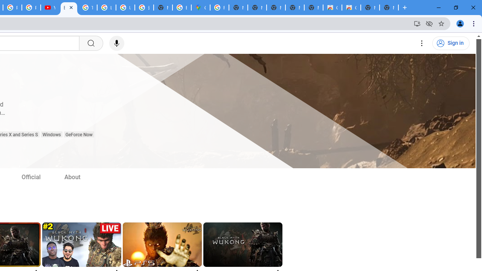  What do you see at coordinates (351, 8) in the screenshot?
I see `Classic Blue - Chrome Web Store` at bounding box center [351, 8].